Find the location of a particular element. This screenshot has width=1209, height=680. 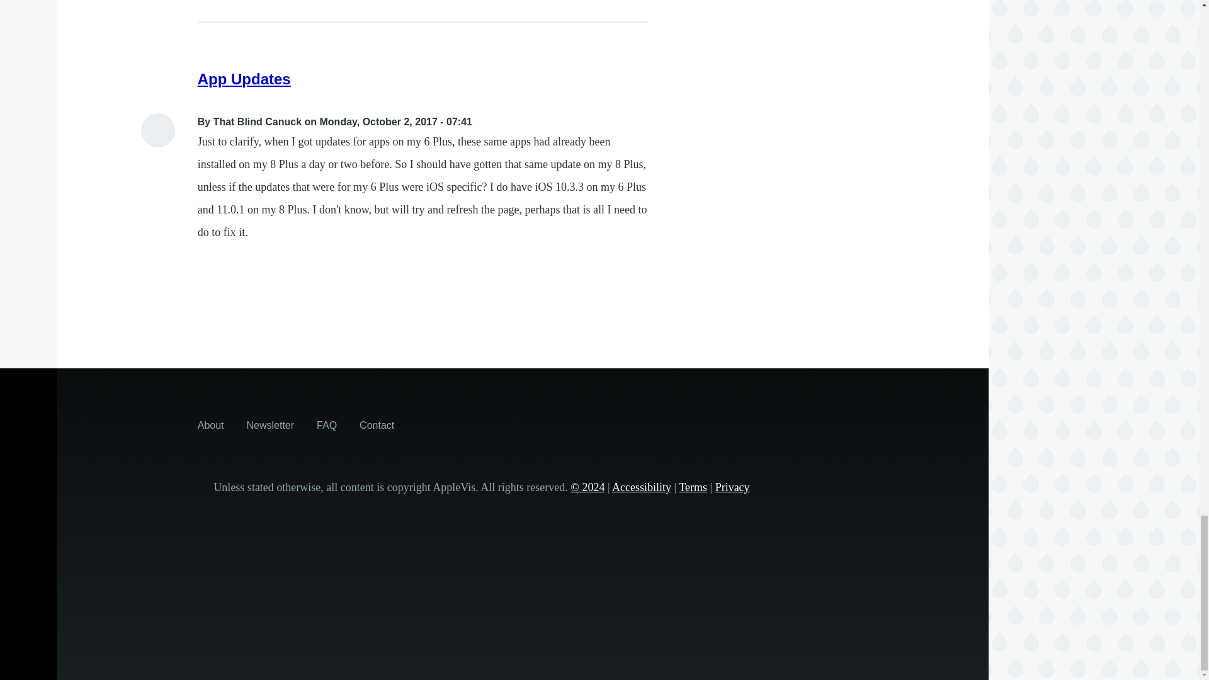

Accessibility is located at coordinates (641, 487).